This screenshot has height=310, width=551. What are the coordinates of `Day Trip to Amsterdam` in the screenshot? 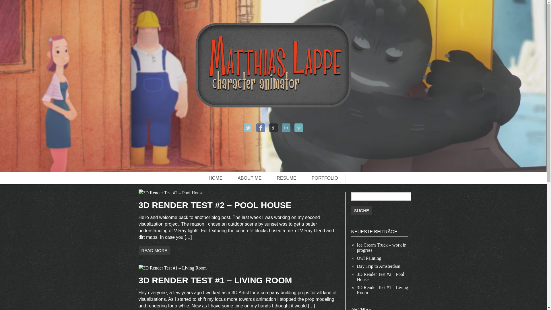 It's located at (379, 266).